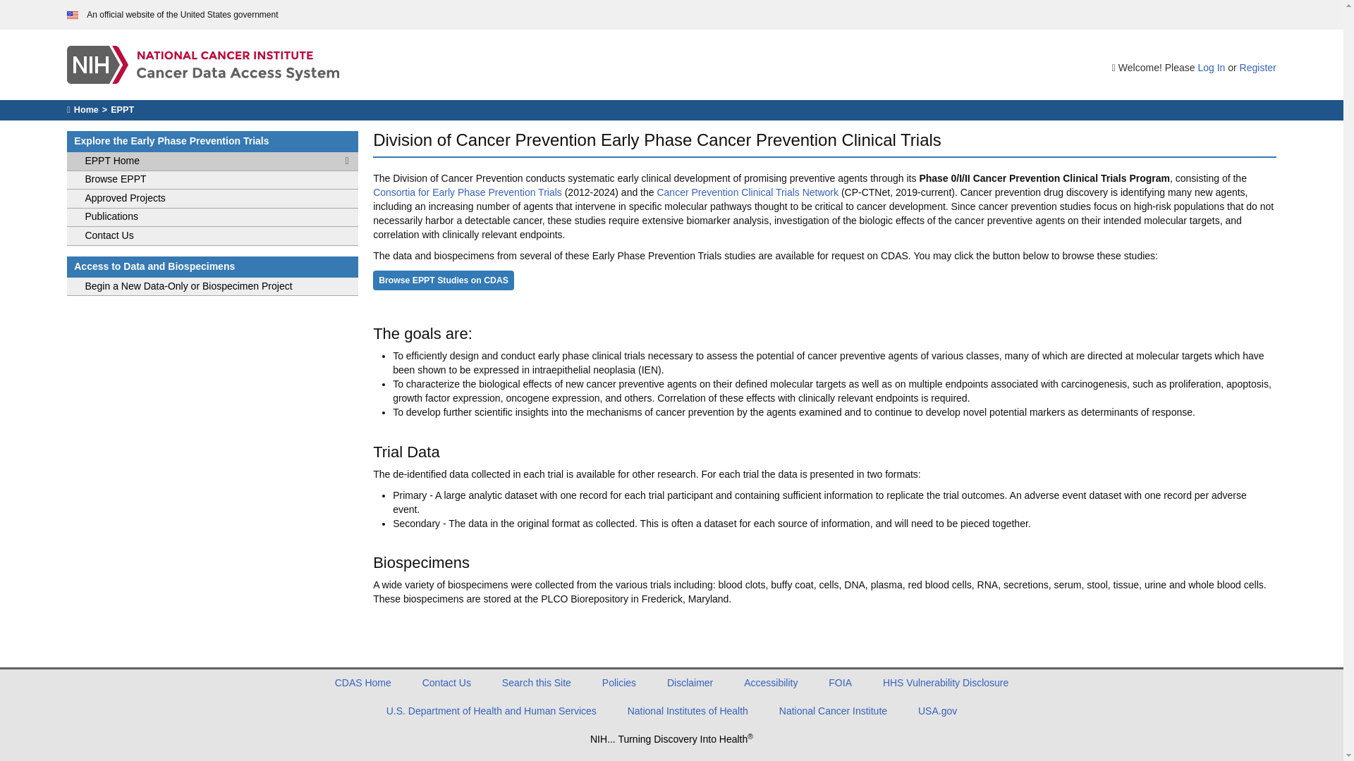  What do you see at coordinates (212, 217) in the screenshot?
I see `Publications` at bounding box center [212, 217].